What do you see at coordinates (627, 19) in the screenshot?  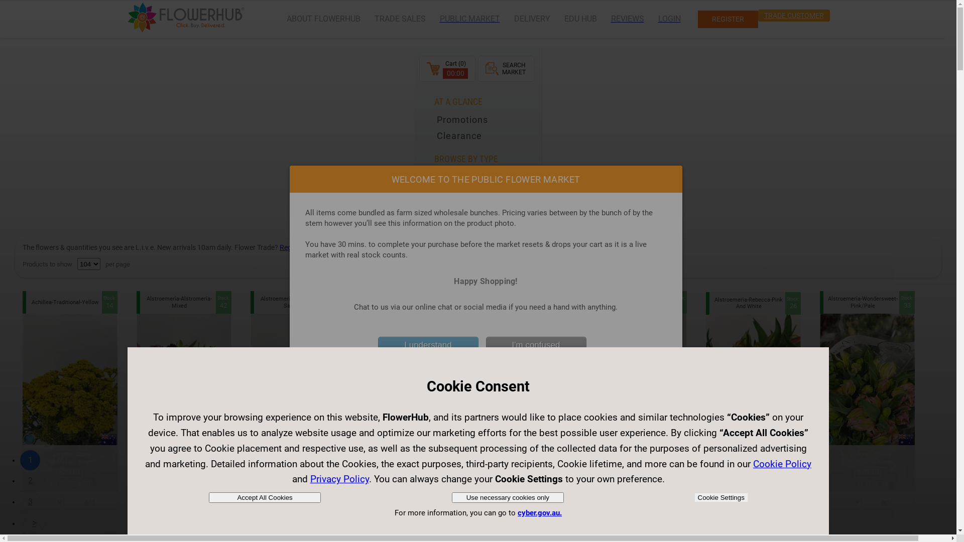 I see `REVIEWS` at bounding box center [627, 19].